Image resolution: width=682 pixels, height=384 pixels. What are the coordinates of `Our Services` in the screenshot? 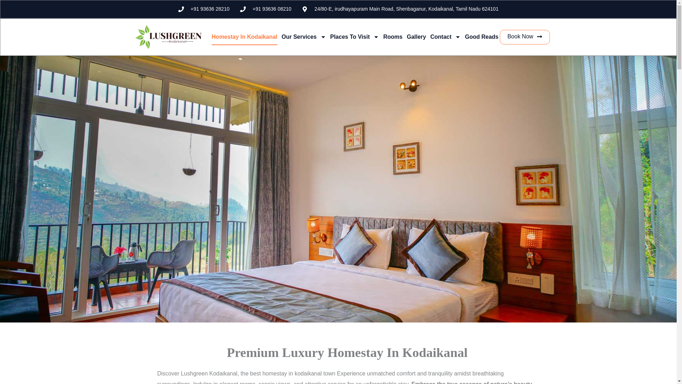 It's located at (303, 37).